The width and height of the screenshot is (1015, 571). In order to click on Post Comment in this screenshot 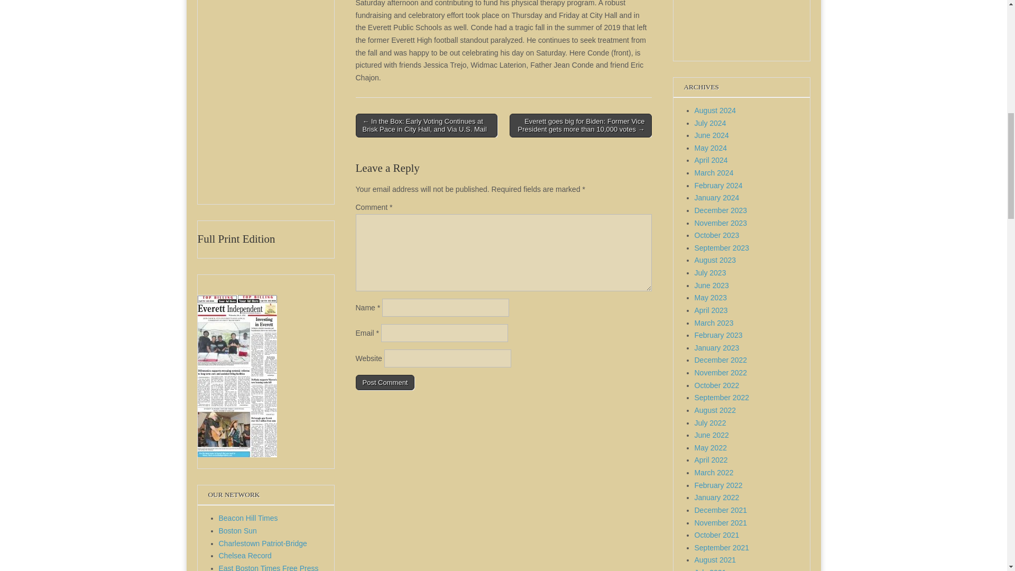, I will do `click(385, 382)`.